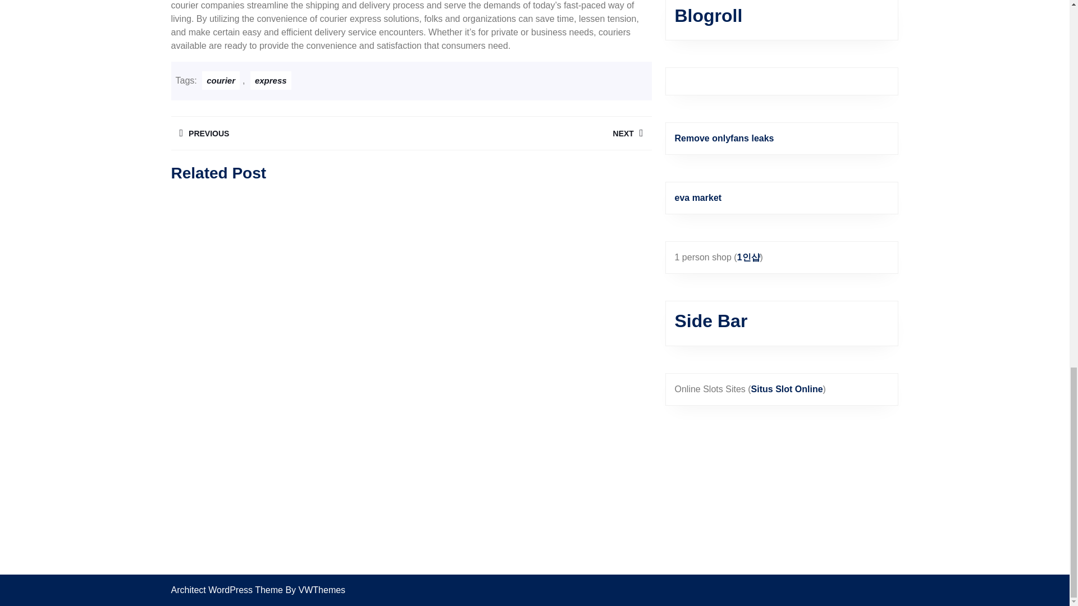 Image resolution: width=1078 pixels, height=606 pixels. I want to click on express, so click(290, 133).